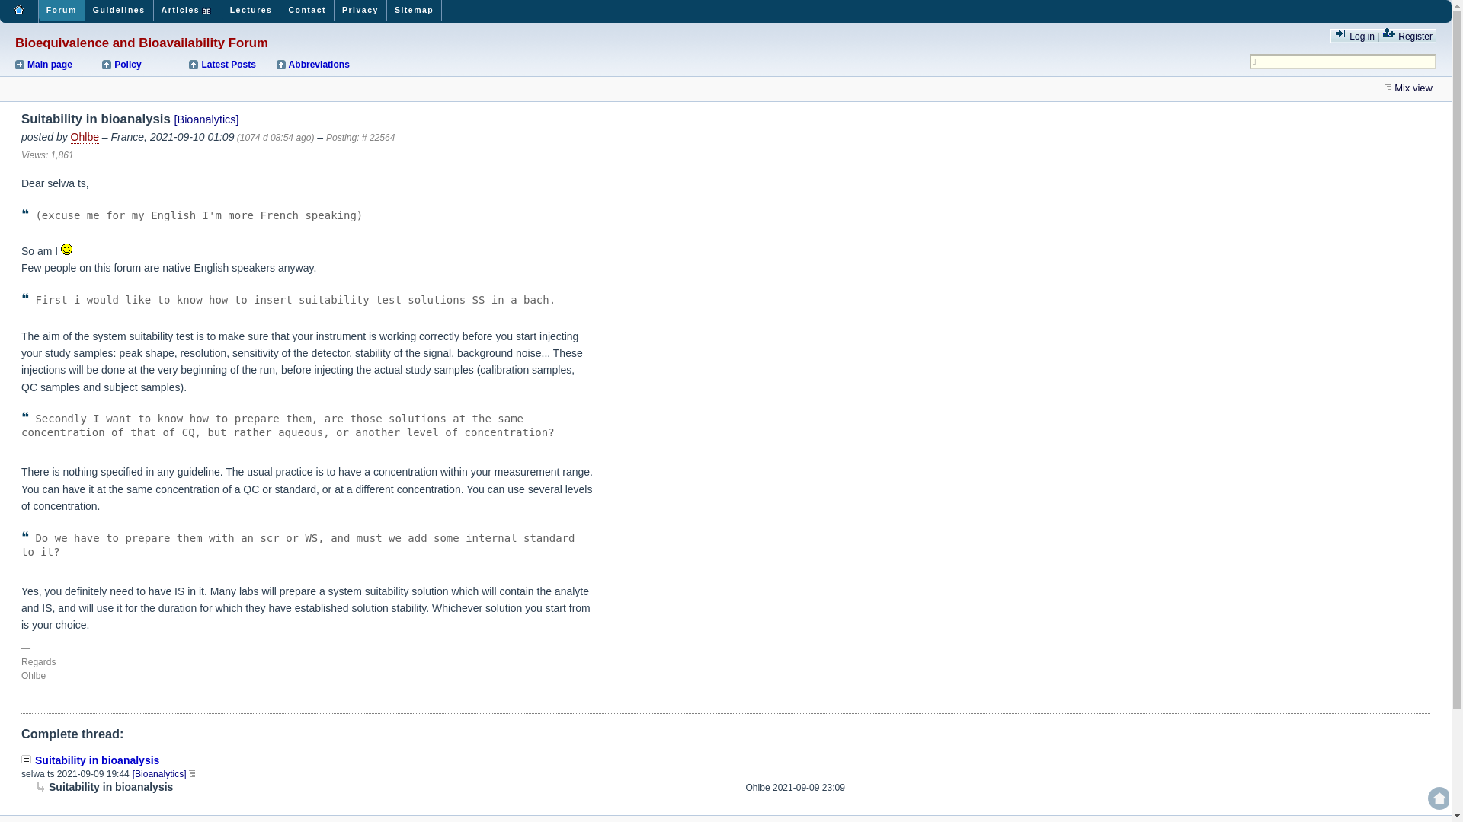  Describe the element at coordinates (187, 11) in the screenshot. I see `Collection of Articles` at that location.